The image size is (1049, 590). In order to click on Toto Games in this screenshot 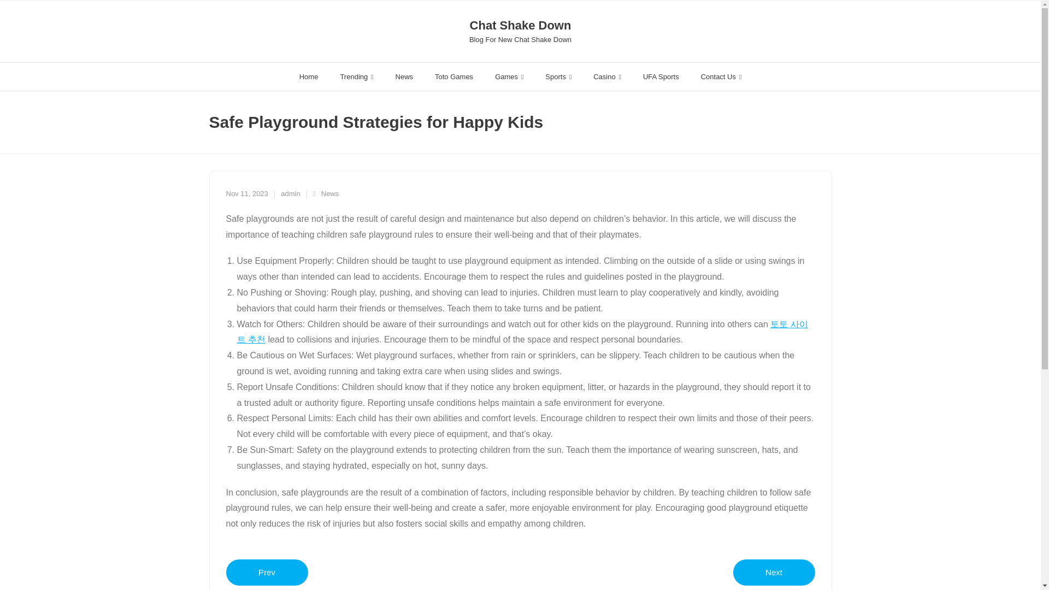, I will do `click(453, 76)`.